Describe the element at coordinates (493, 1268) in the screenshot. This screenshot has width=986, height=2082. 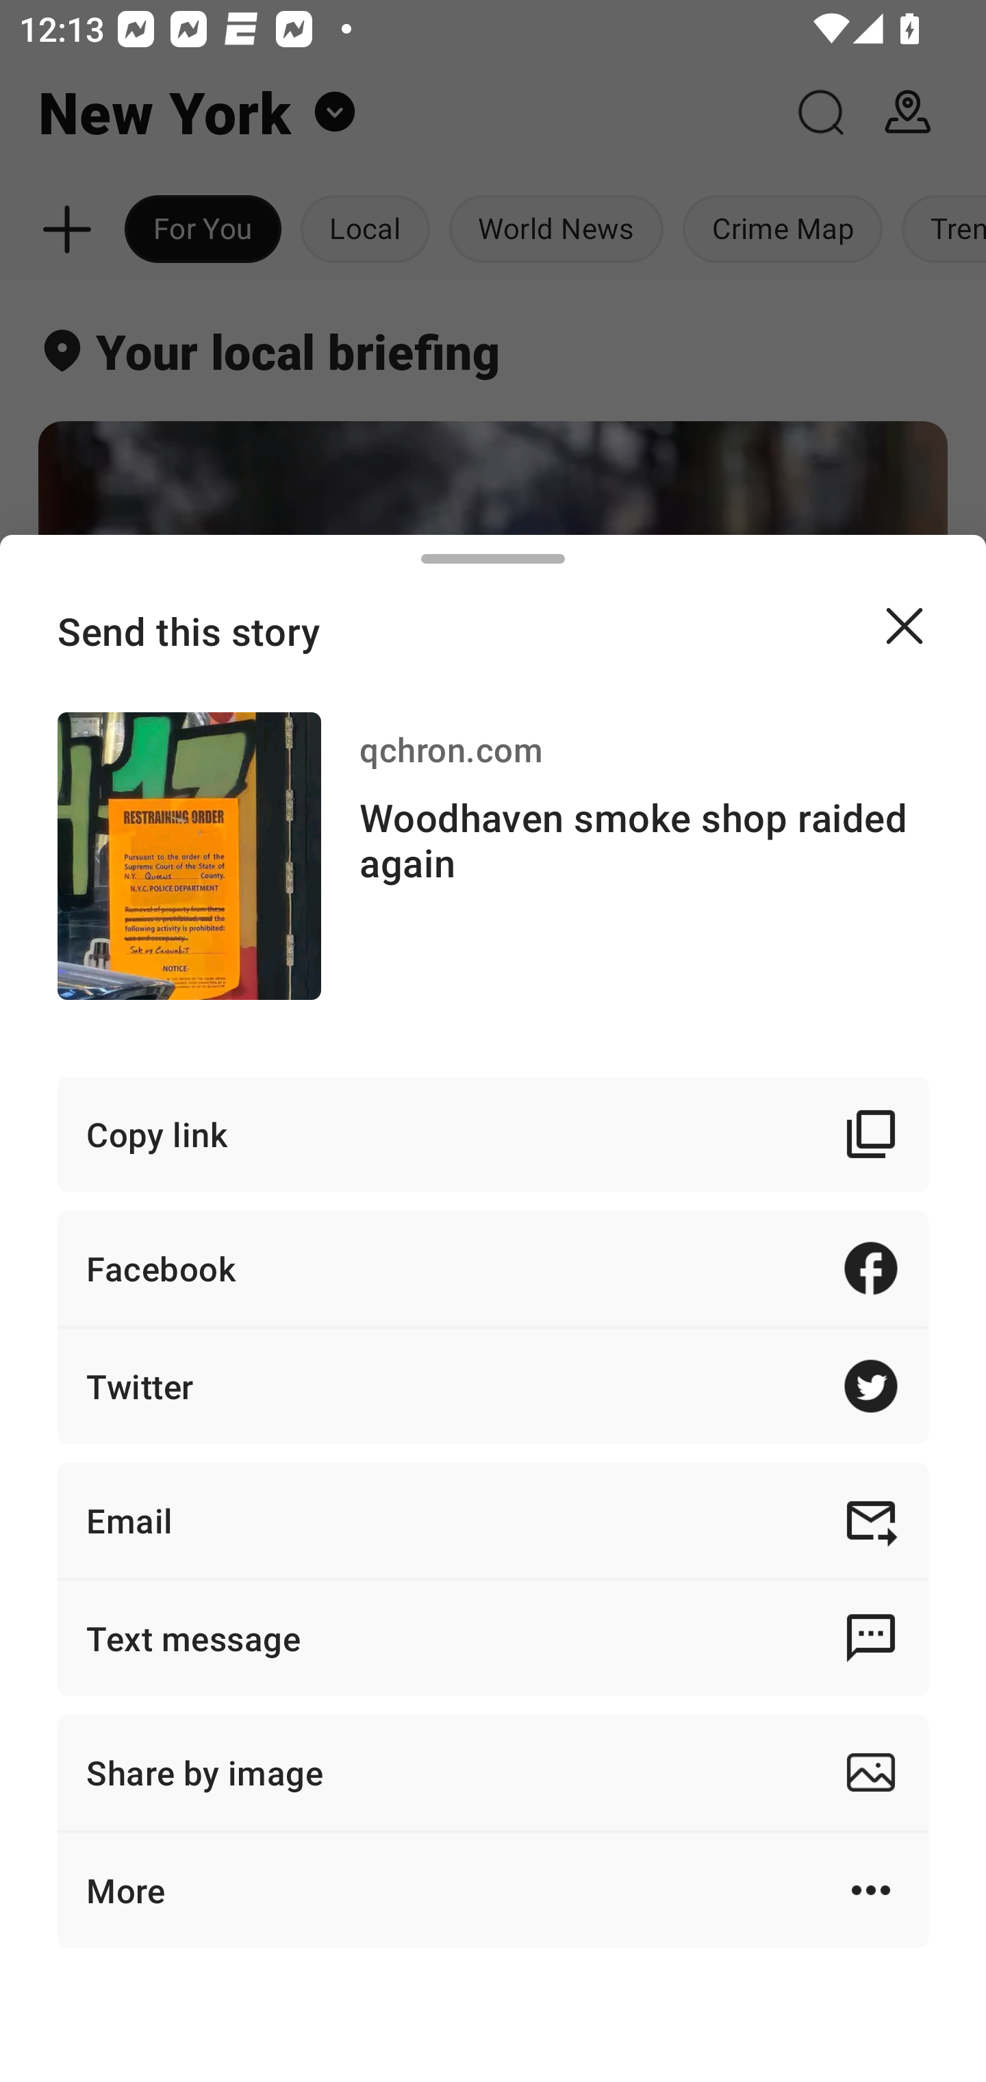
I see `Facebook` at that location.